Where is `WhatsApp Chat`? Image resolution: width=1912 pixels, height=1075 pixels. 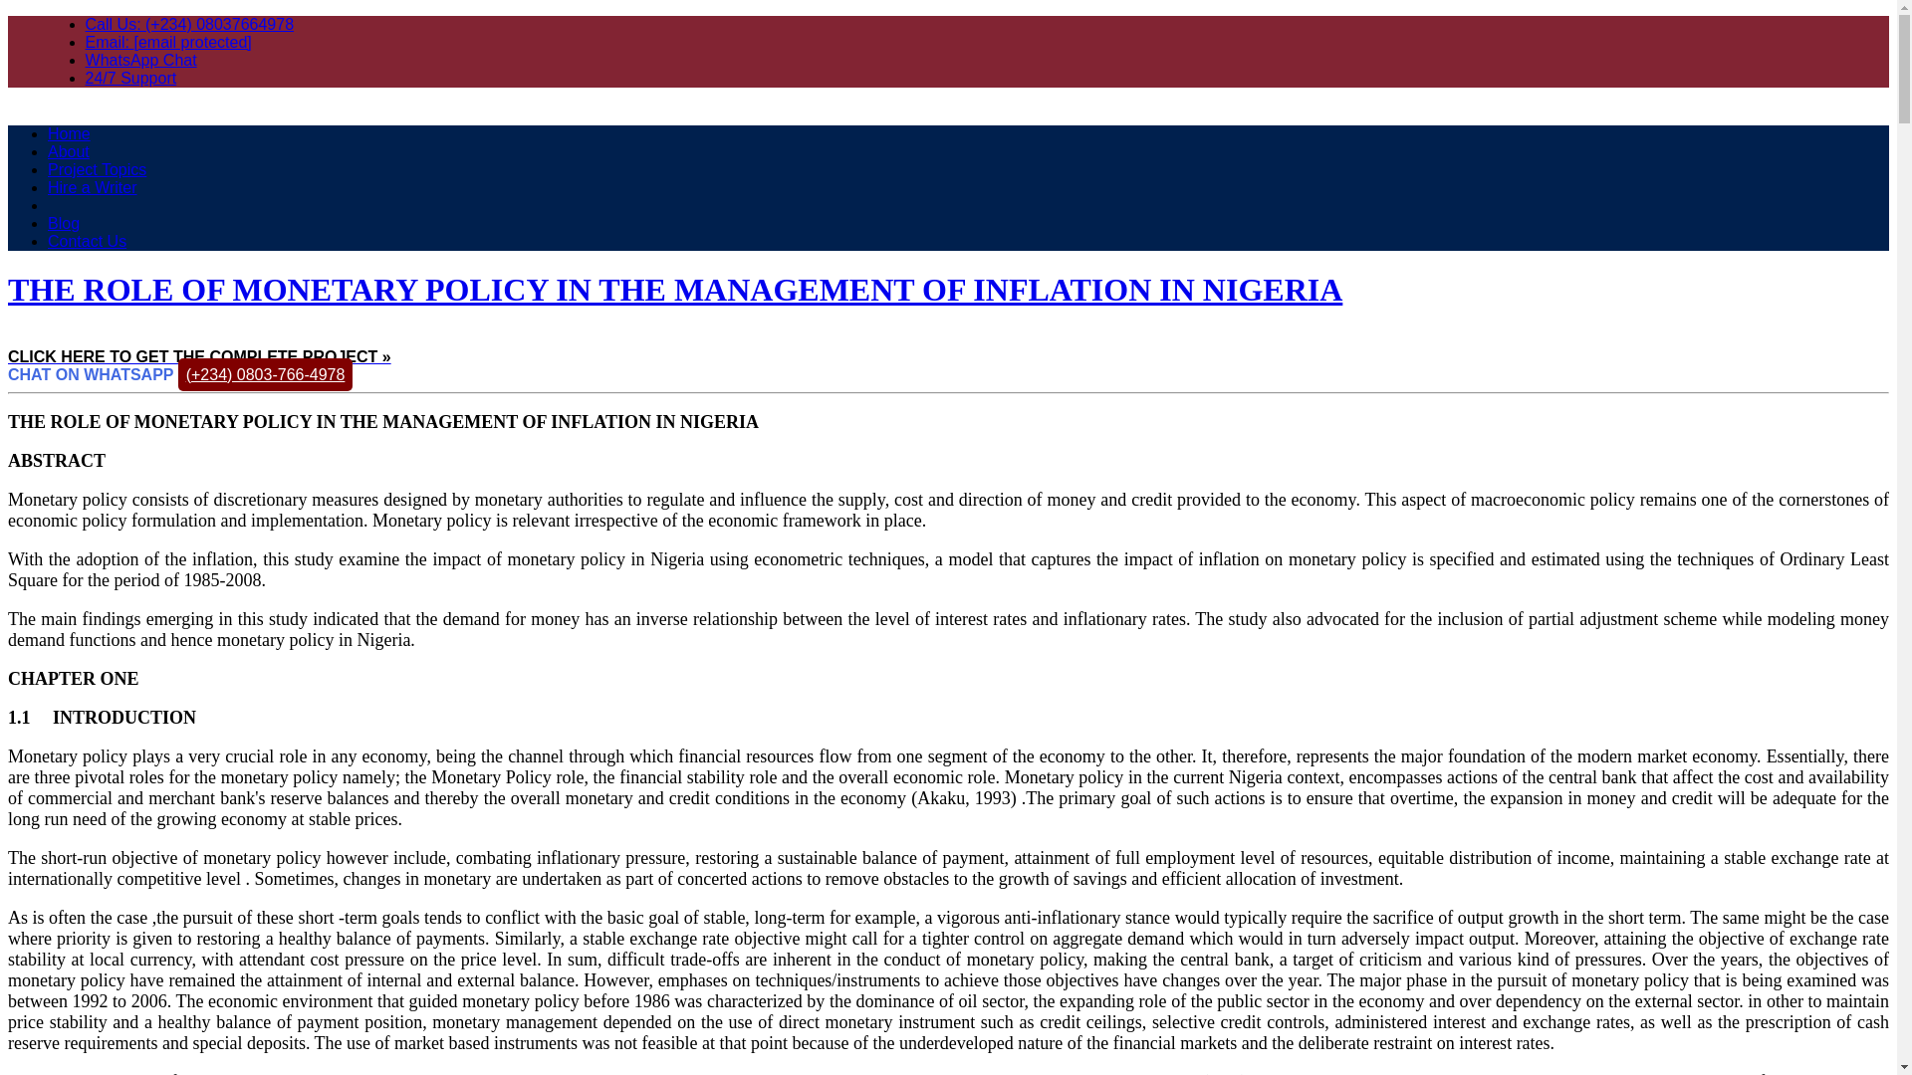
WhatsApp Chat is located at coordinates (141, 60).